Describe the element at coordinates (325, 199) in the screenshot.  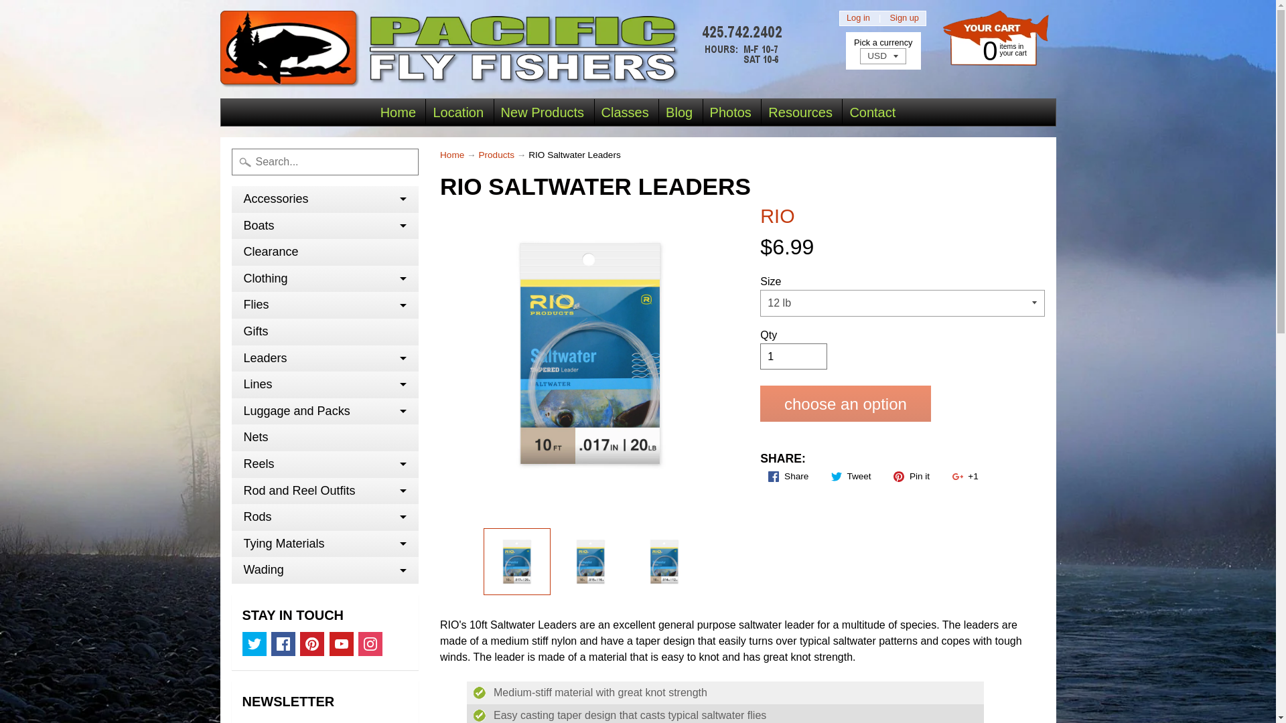
I see `Sign up` at that location.